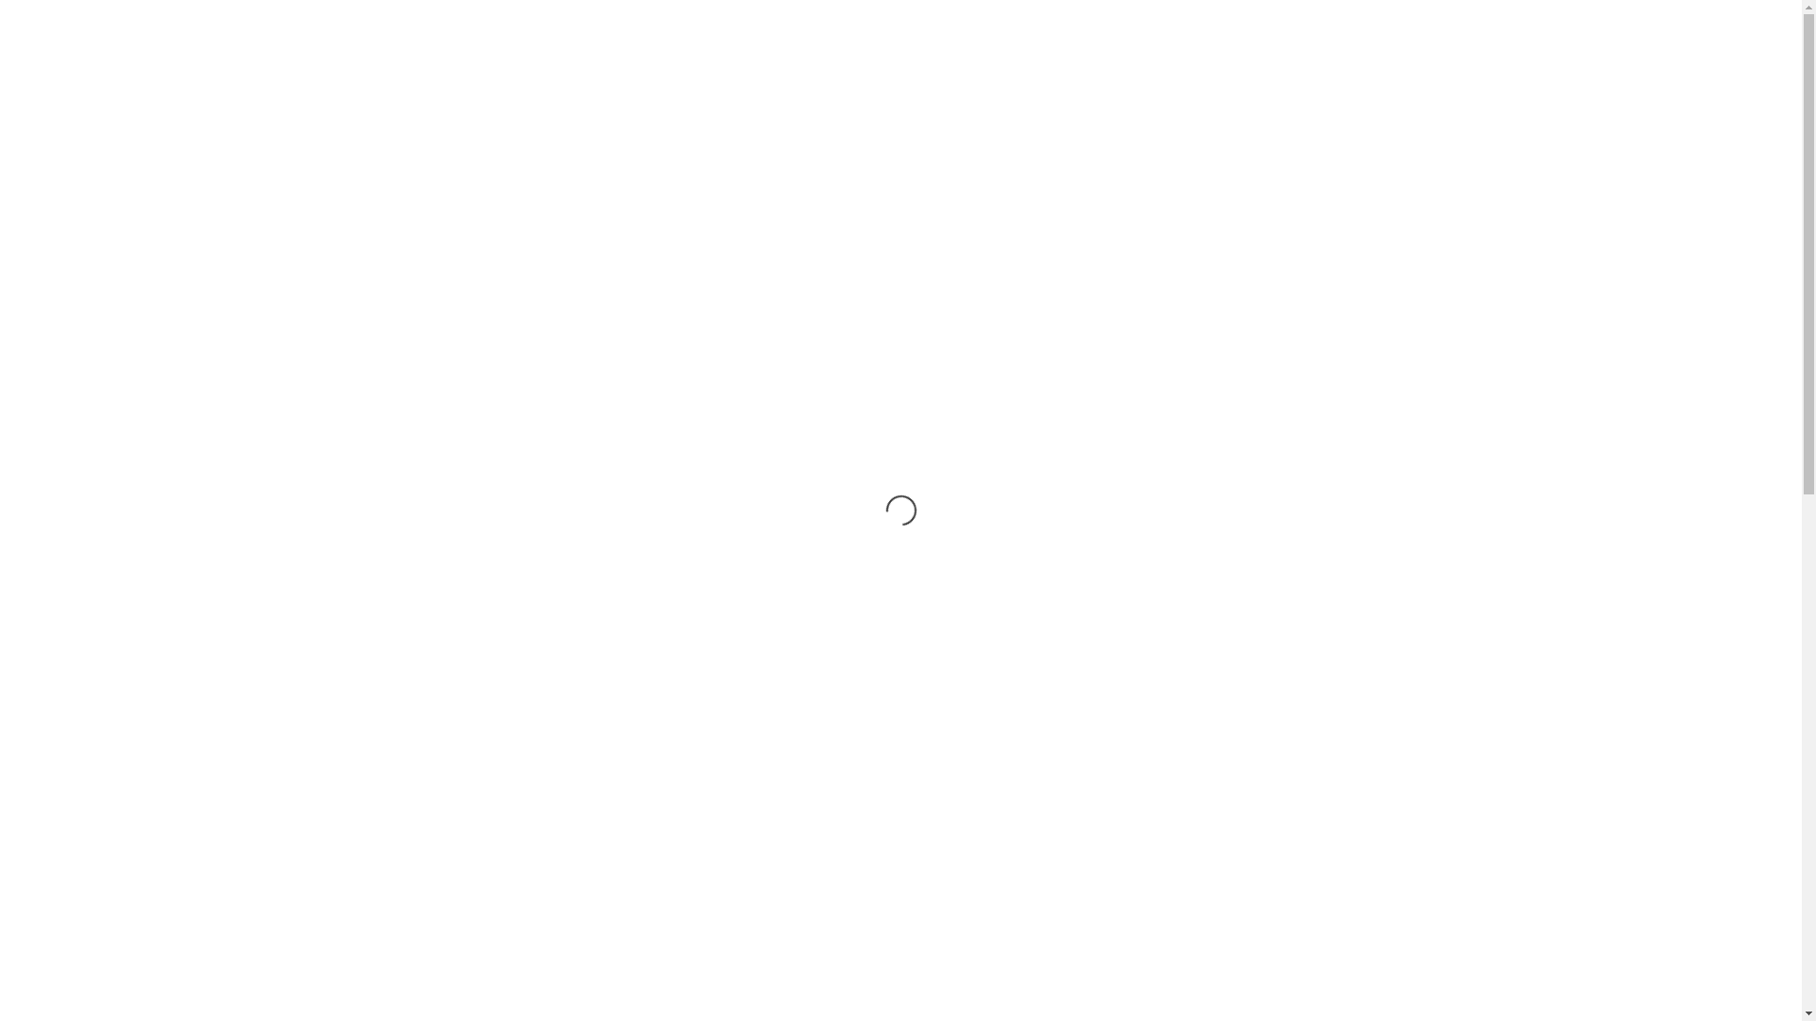 The height and width of the screenshot is (1021, 1816). Describe the element at coordinates (927, 388) in the screenshot. I see `ARTSHINE LAUNCH PAD + ACCELERATOR` at that location.